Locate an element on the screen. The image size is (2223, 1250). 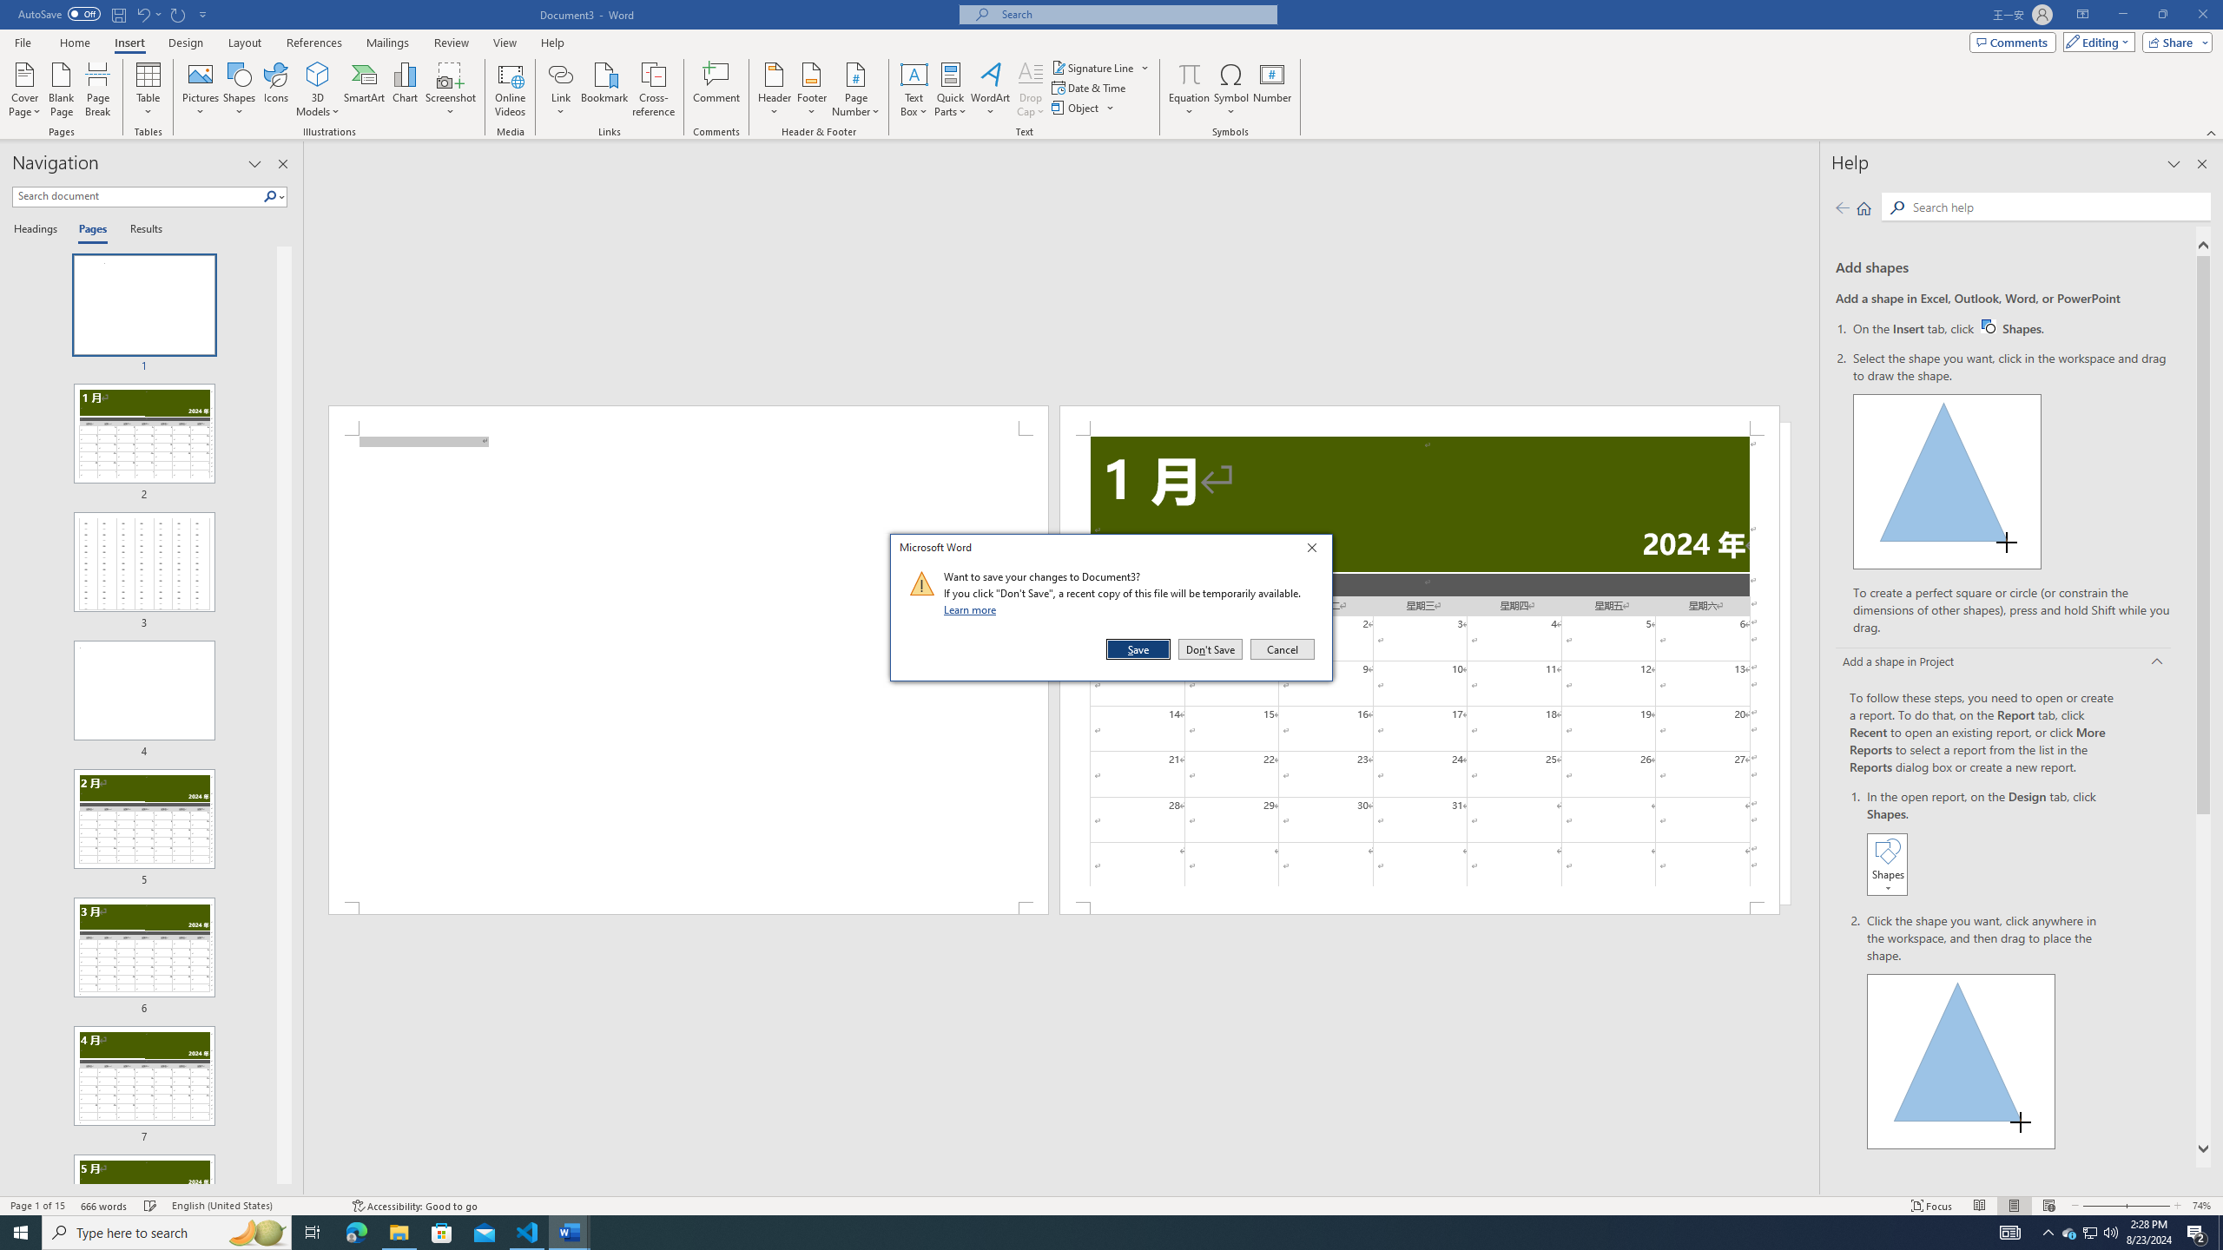
Comment is located at coordinates (717, 89).